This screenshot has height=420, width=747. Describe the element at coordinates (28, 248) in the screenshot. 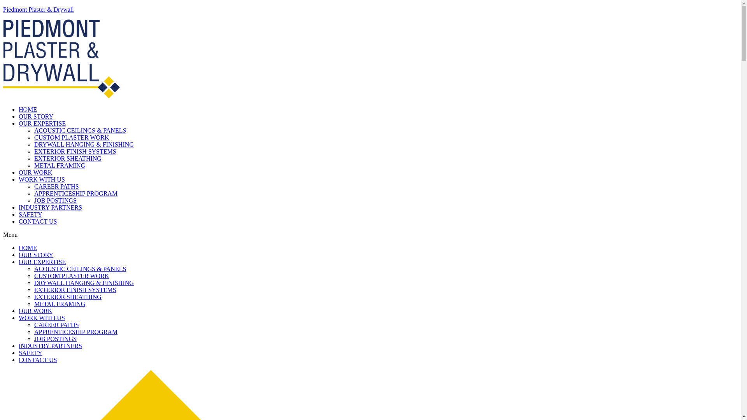

I see `HOME` at that location.